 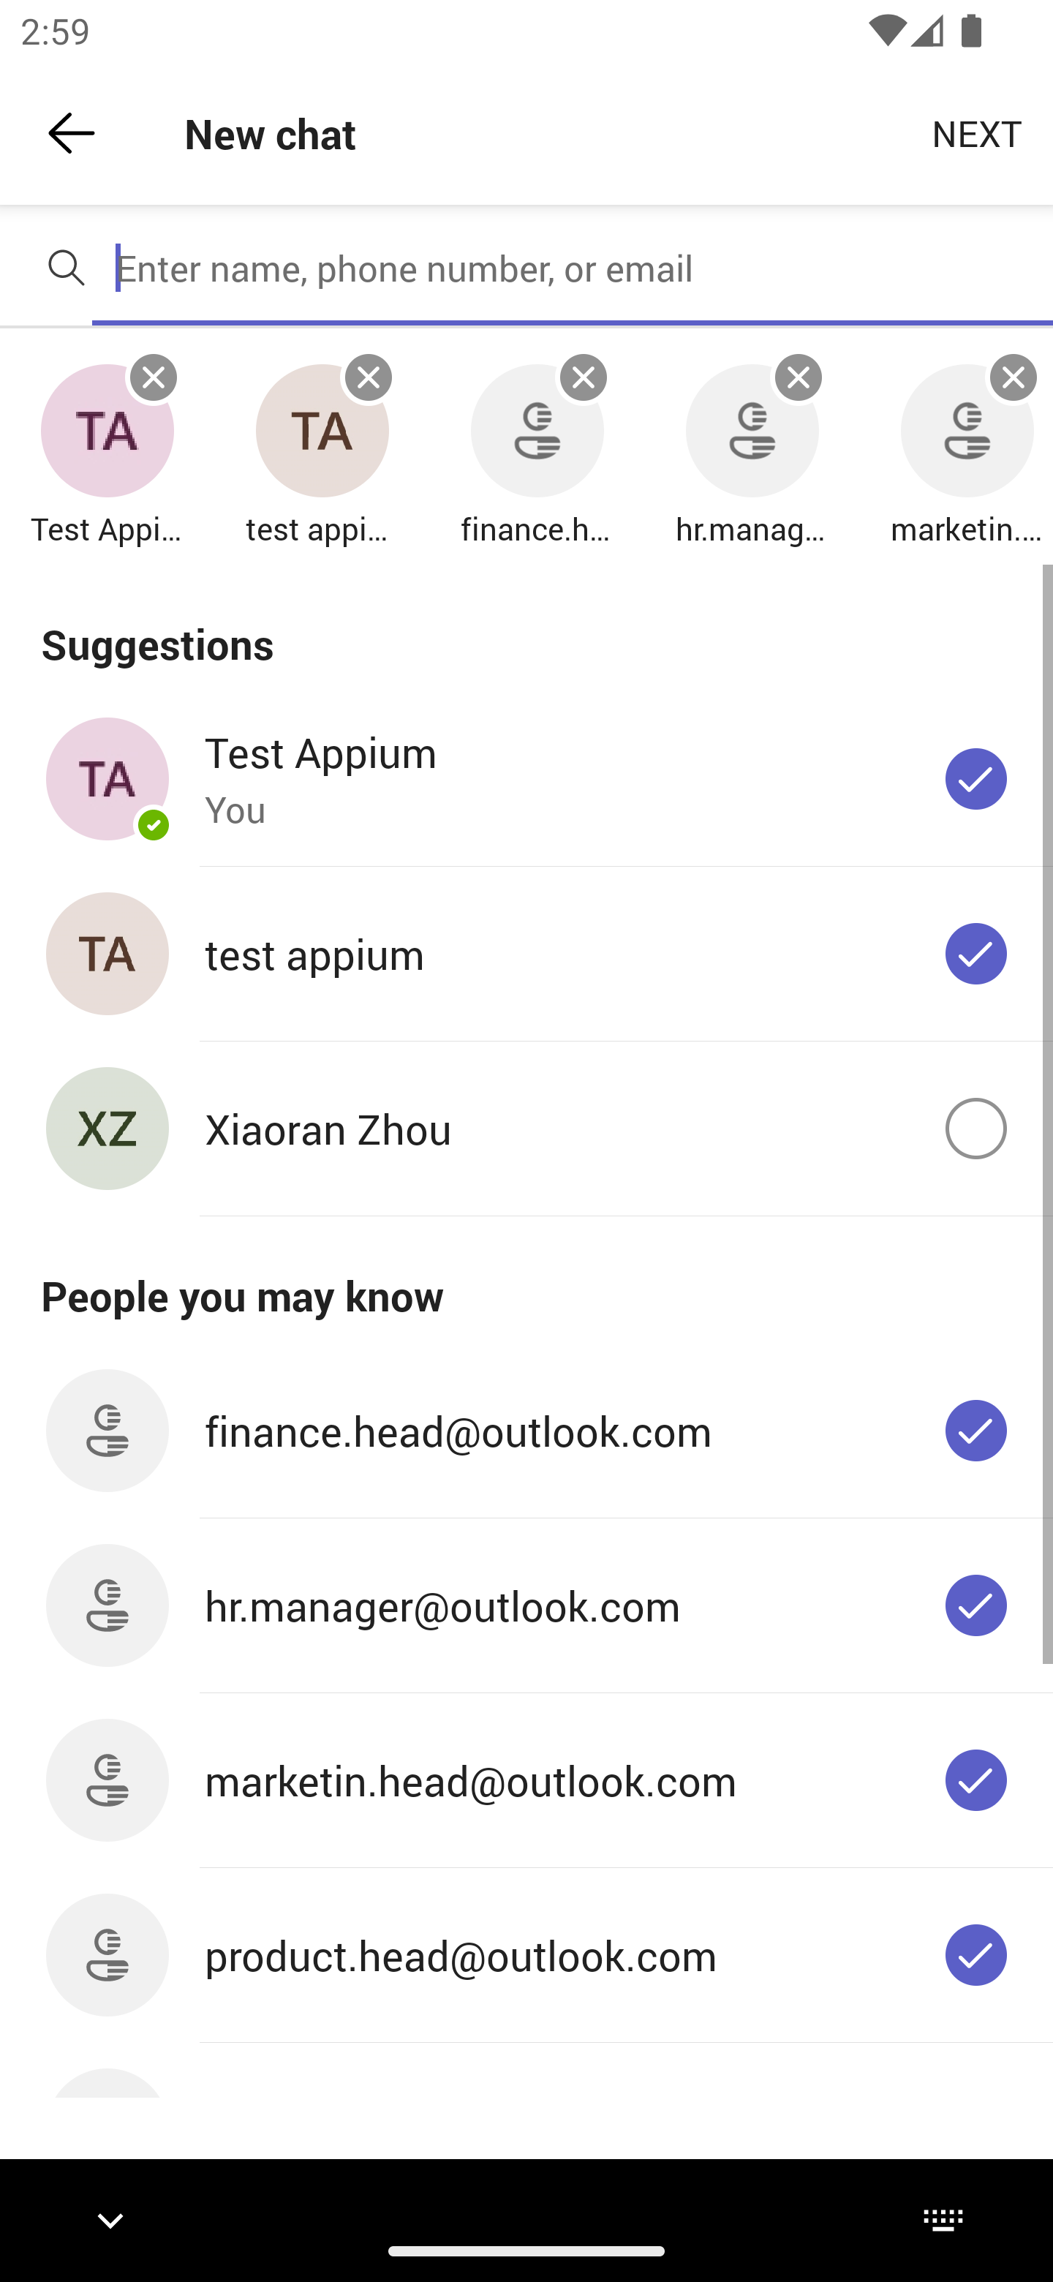 I want to click on Remove, so click(x=1014, y=377).